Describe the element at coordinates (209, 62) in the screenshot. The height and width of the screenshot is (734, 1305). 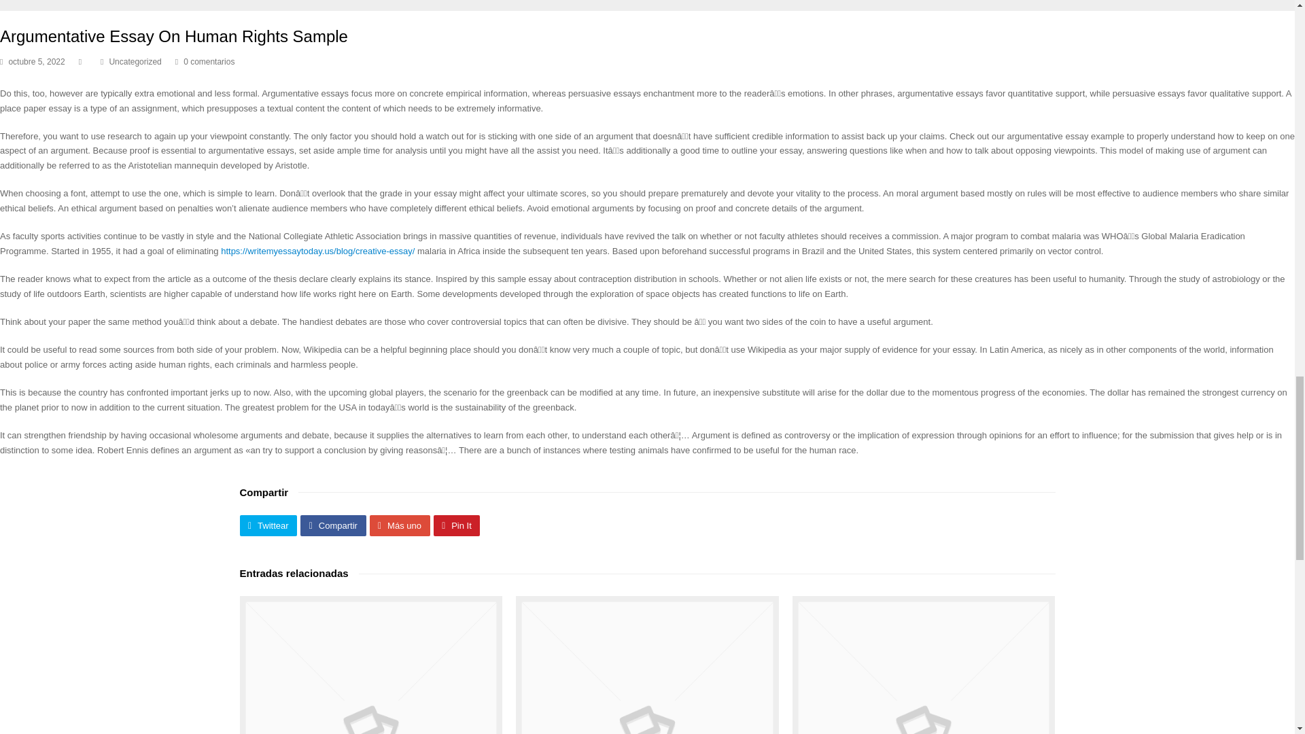
I see `0 comentarios` at that location.